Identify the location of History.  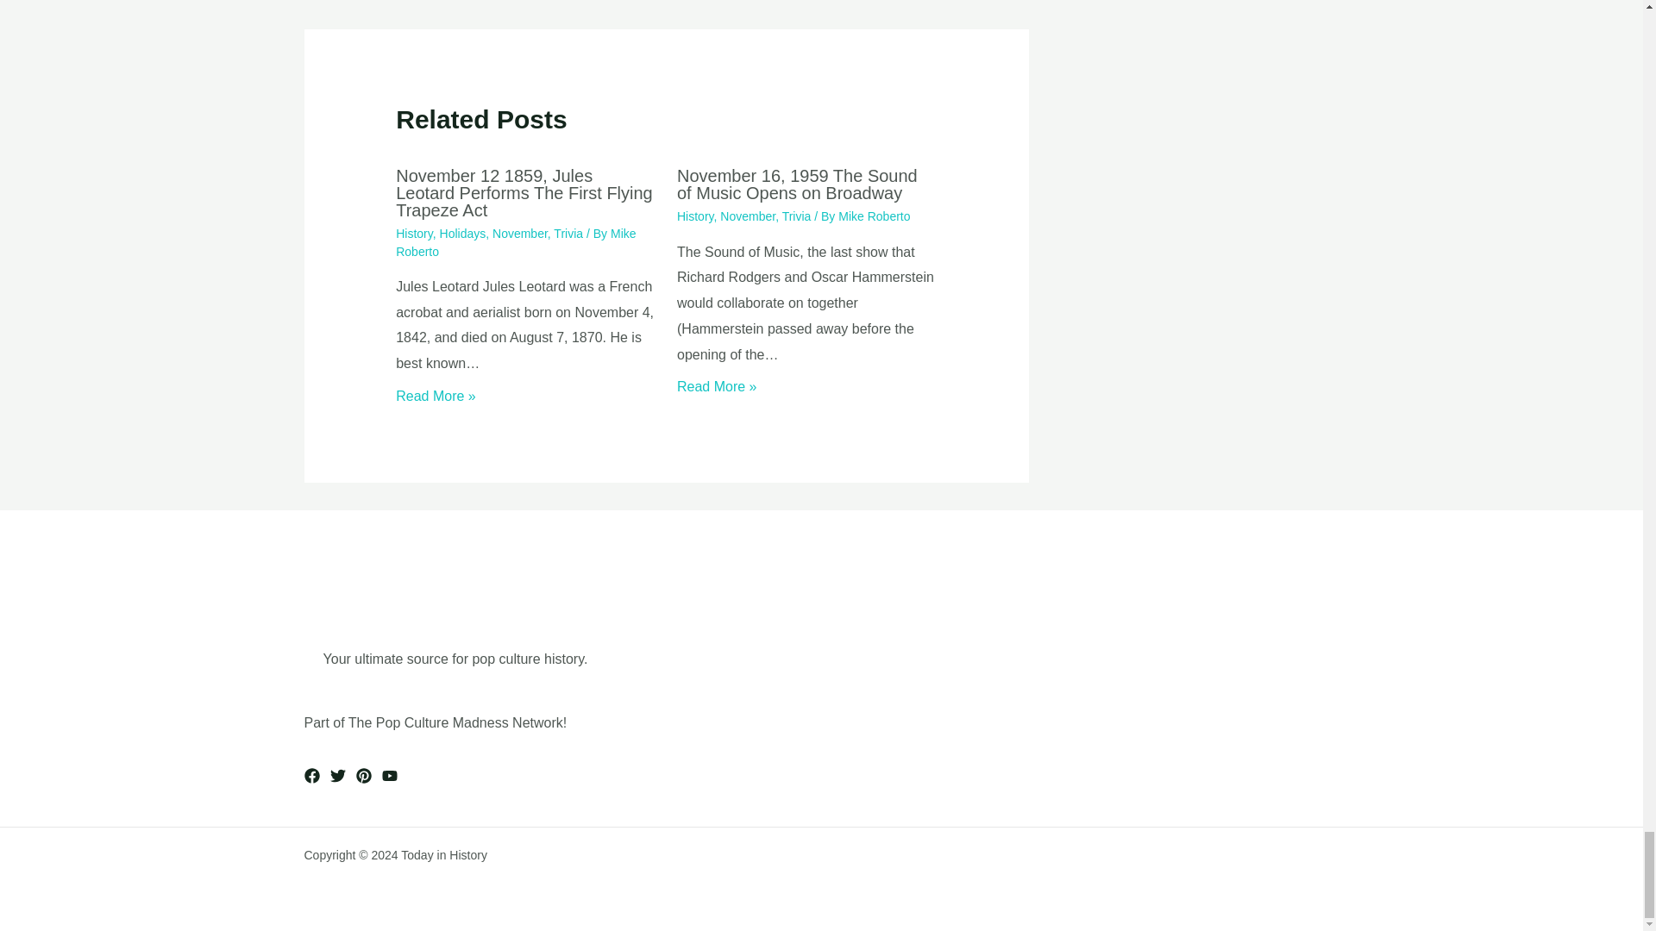
(414, 233).